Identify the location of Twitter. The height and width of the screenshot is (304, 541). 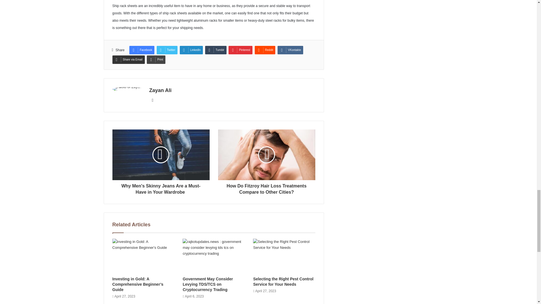
(167, 50).